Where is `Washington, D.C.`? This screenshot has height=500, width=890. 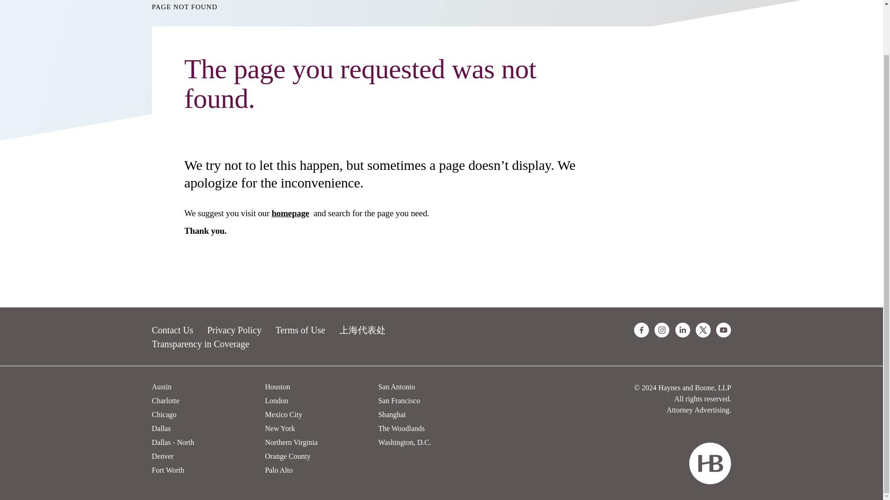
Washington, D.C. is located at coordinates (404, 443).